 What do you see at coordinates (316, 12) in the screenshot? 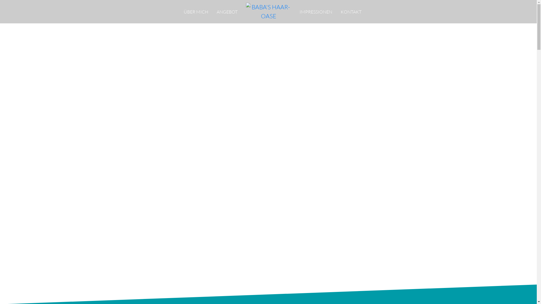
I see `IMPRESSIONEN` at bounding box center [316, 12].